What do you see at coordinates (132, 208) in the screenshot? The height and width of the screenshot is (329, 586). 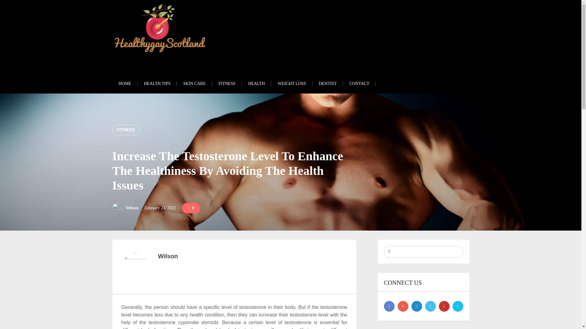 I see `Posts by Wilson` at bounding box center [132, 208].